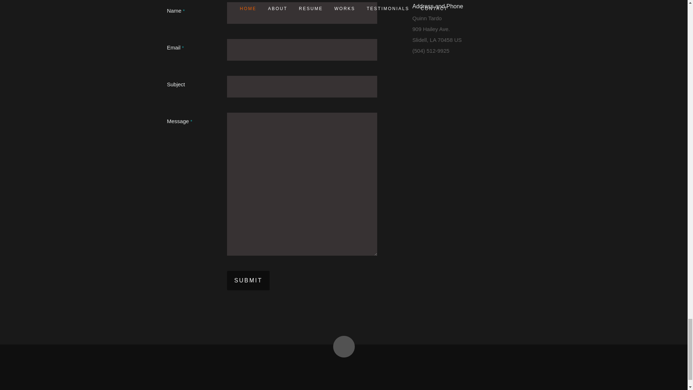 This screenshot has height=390, width=693. What do you see at coordinates (343, 347) in the screenshot?
I see `Back to Top` at bounding box center [343, 347].